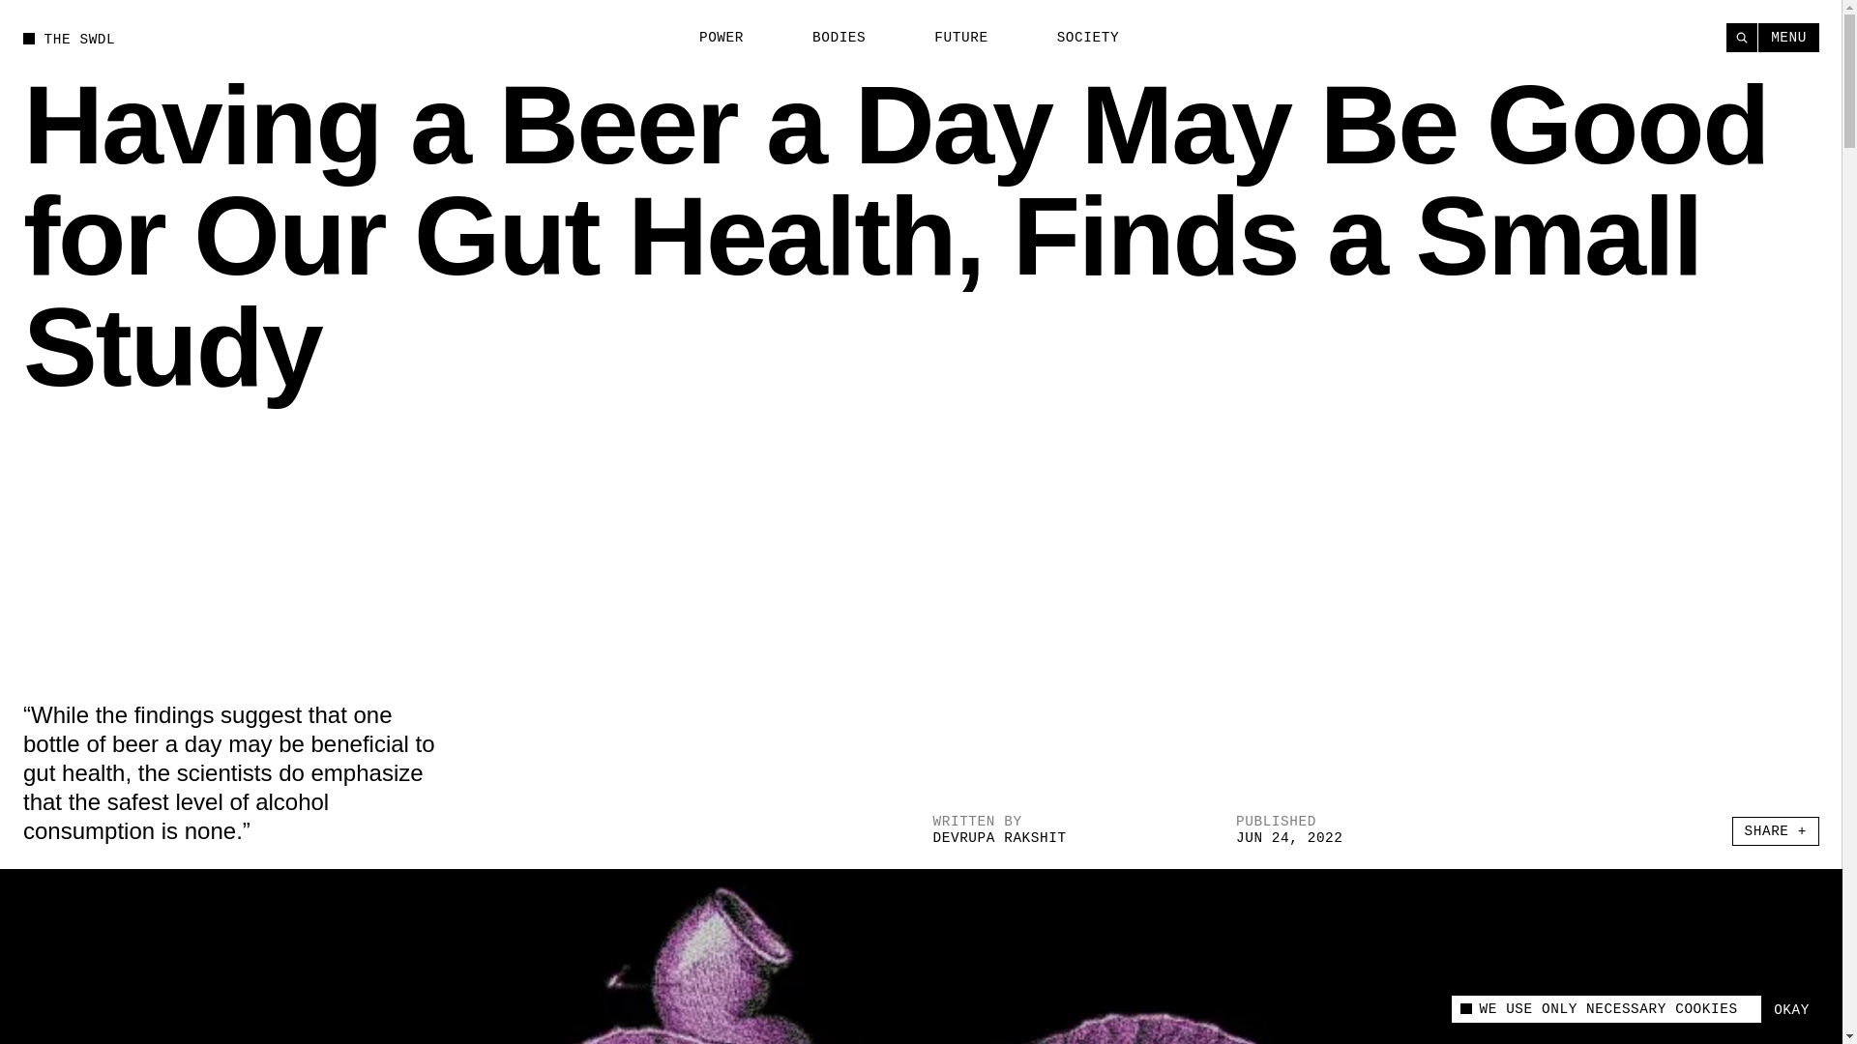  Describe the element at coordinates (828, 38) in the screenshot. I see `BODIES` at that location.